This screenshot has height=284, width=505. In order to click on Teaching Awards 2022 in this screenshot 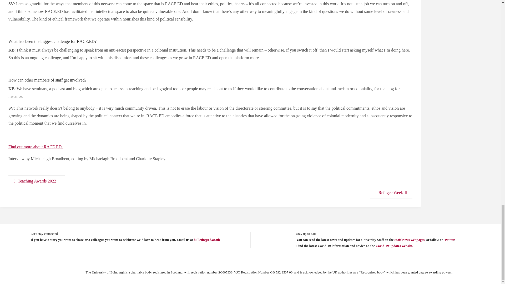, I will do `click(36, 181)`.